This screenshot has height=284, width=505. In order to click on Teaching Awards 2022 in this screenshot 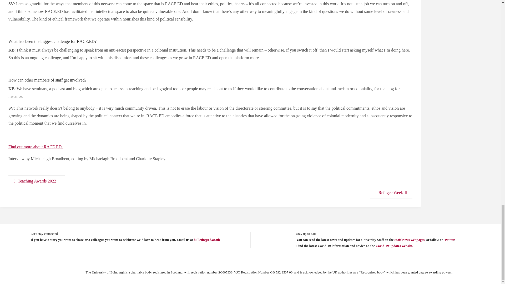, I will do `click(36, 181)`.